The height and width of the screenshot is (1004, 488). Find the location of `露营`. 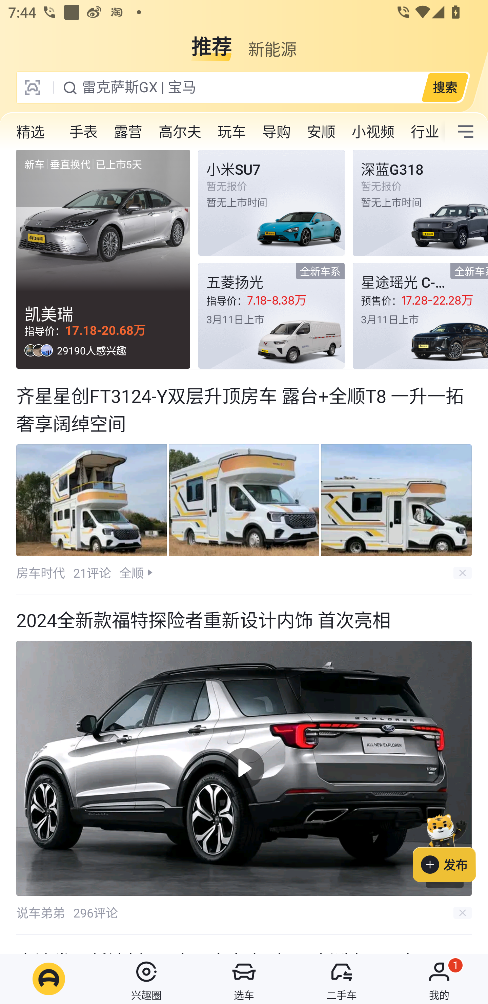

露营 is located at coordinates (128, 132).